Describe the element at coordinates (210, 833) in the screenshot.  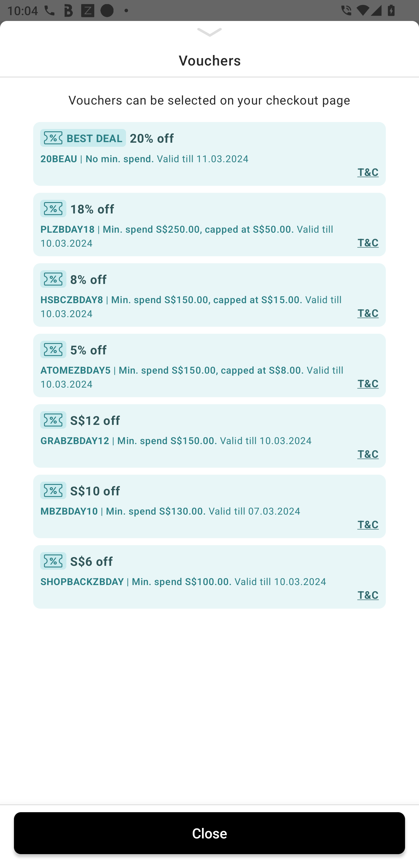
I see `Close` at that location.